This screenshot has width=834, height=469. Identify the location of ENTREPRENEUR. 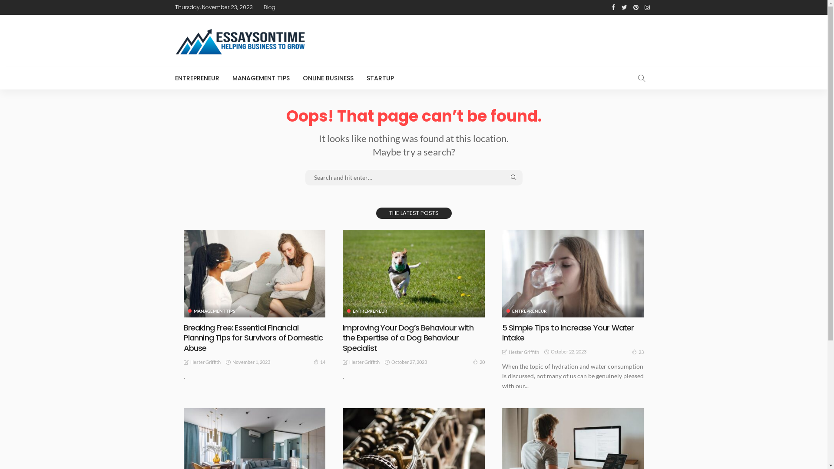
(367, 311).